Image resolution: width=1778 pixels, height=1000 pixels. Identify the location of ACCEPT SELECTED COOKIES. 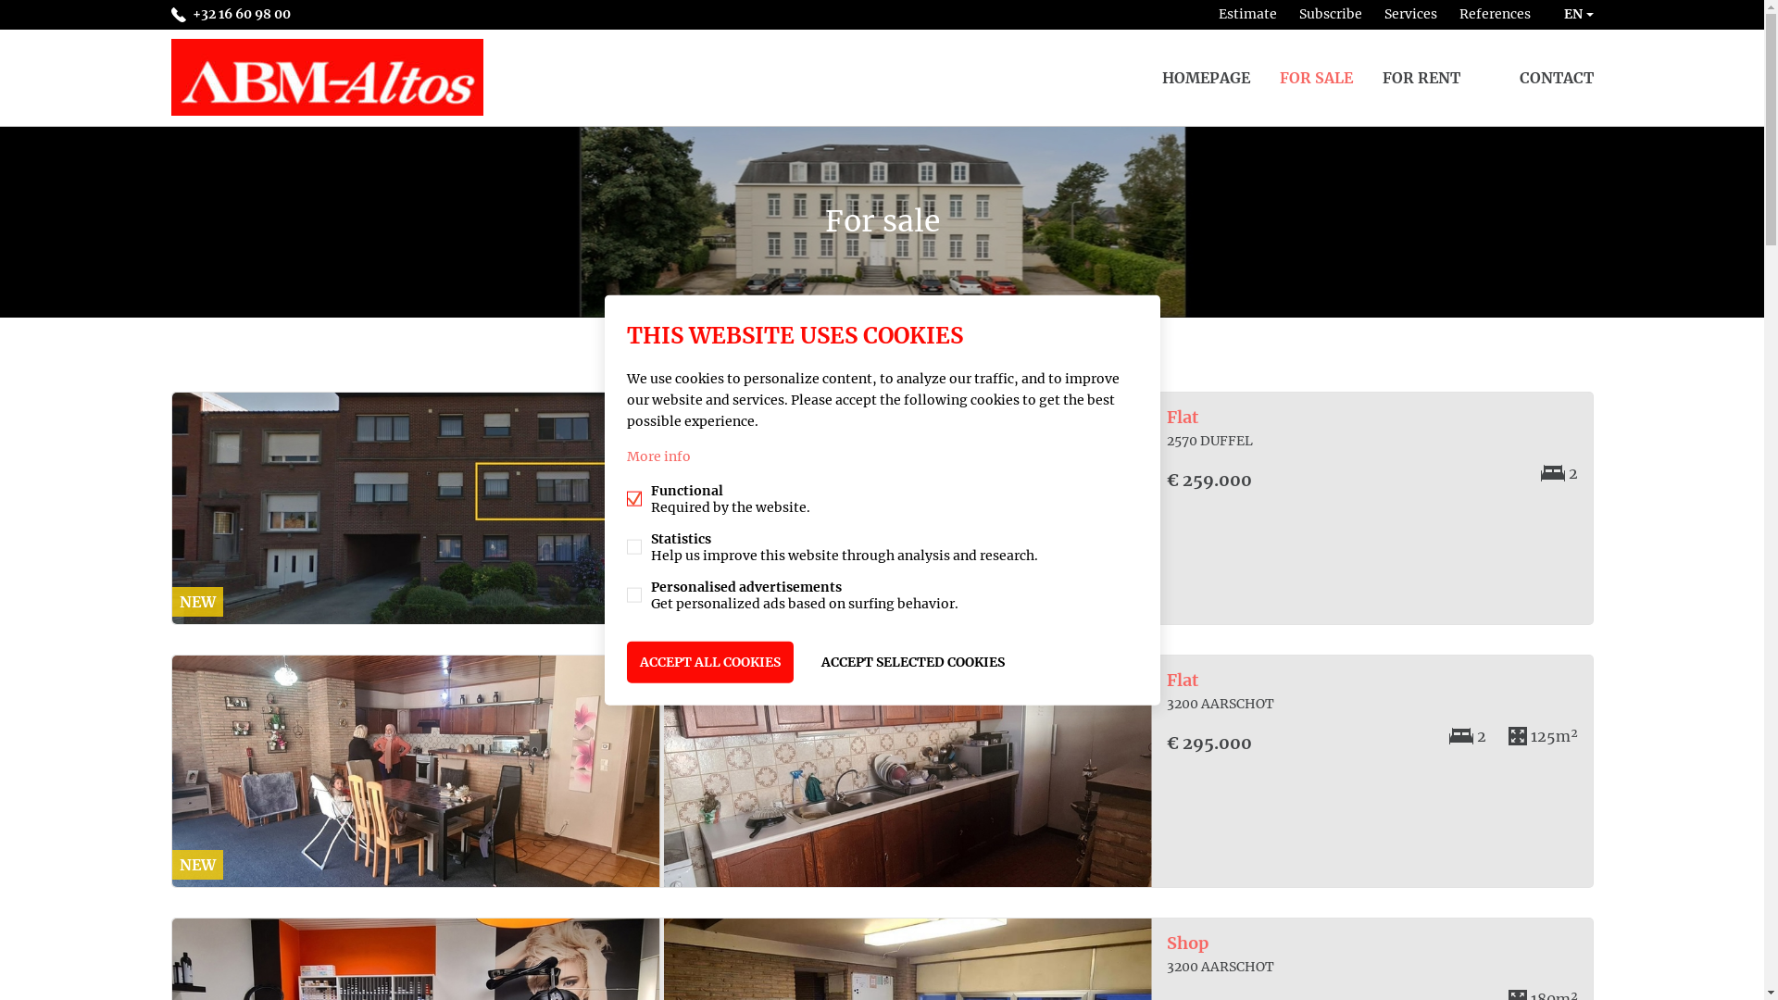
(912, 663).